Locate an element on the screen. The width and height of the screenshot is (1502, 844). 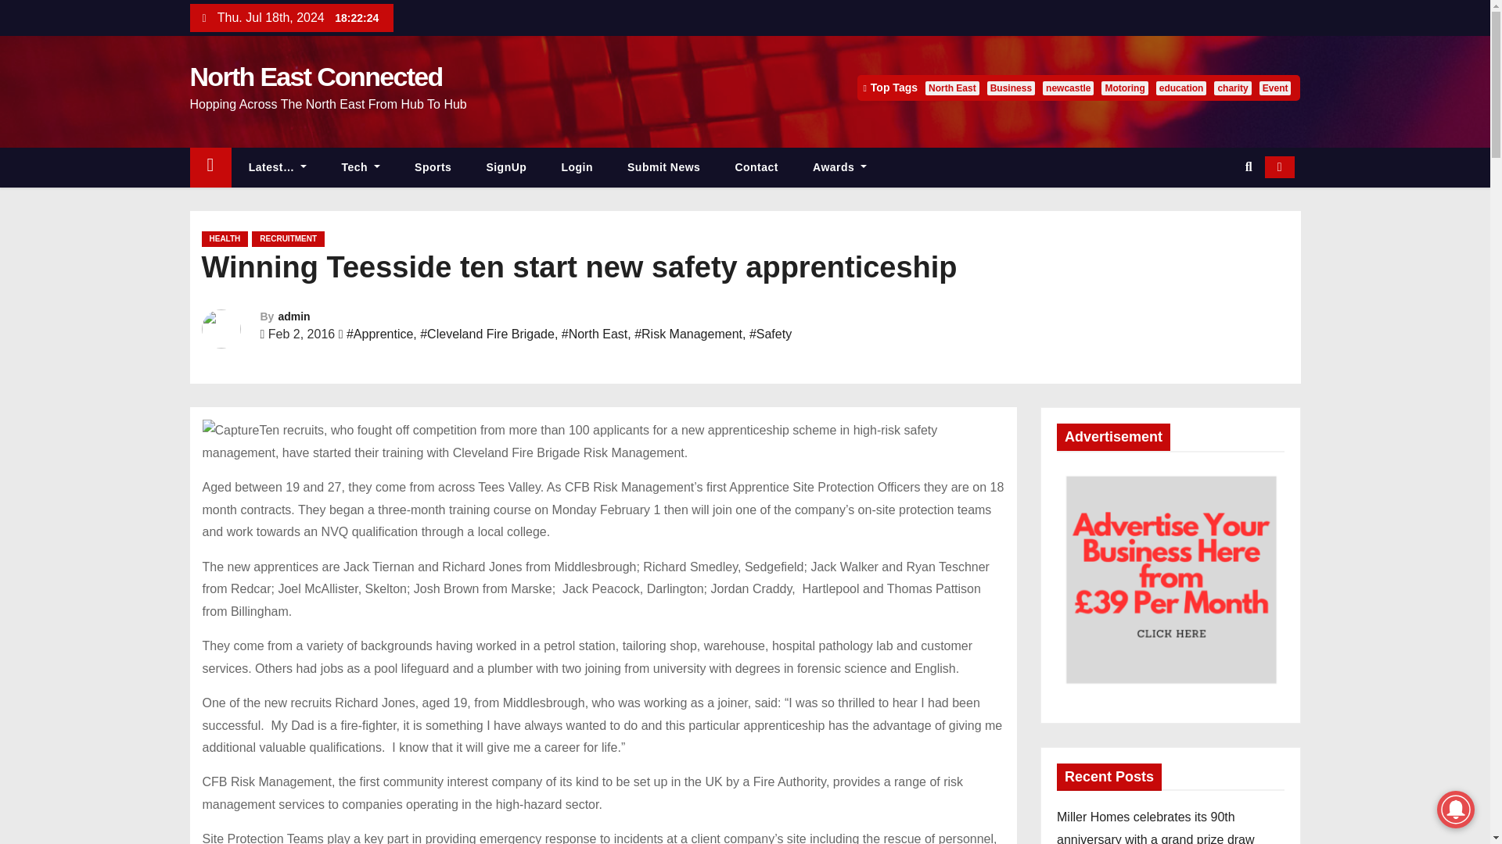
Motoring is located at coordinates (1123, 88).